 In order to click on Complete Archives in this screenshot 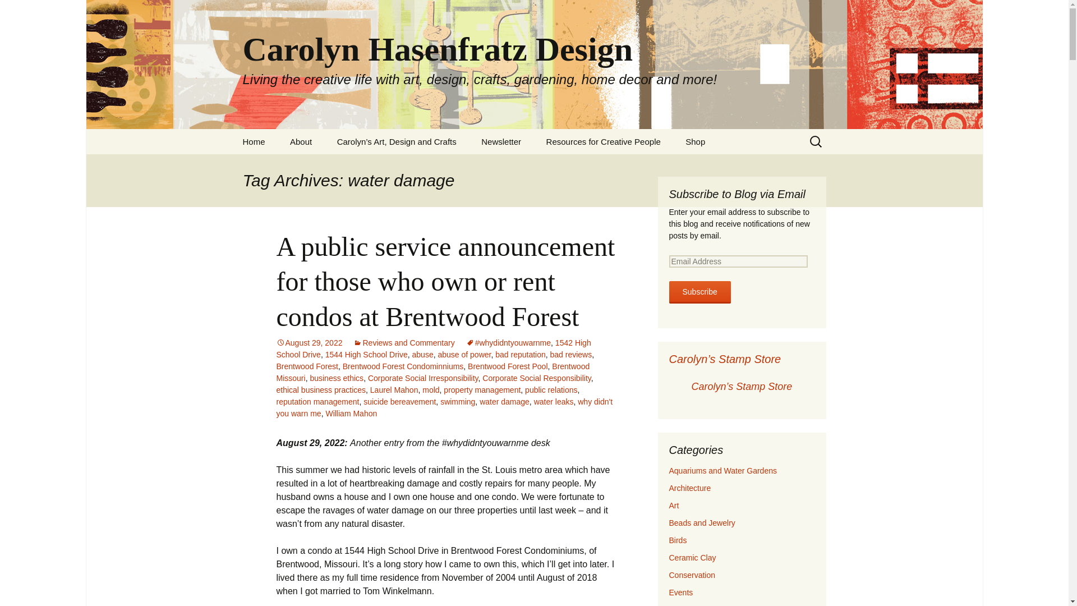, I will do `click(526, 167)`.